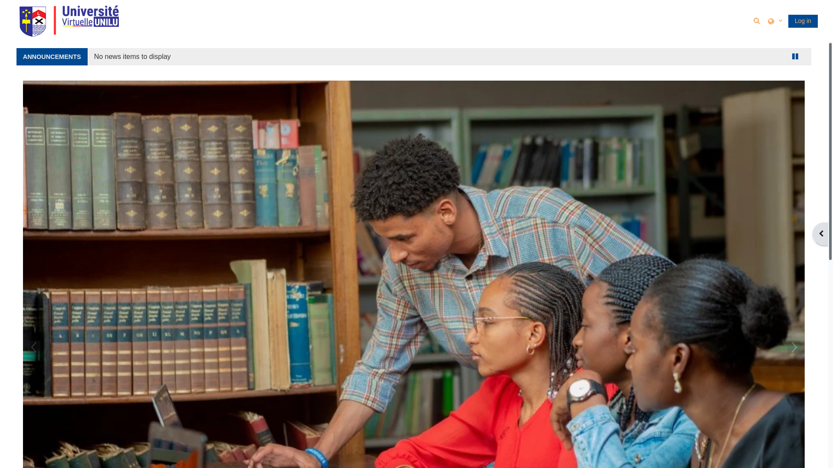 This screenshot has height=468, width=833. I want to click on Log in, so click(803, 21).